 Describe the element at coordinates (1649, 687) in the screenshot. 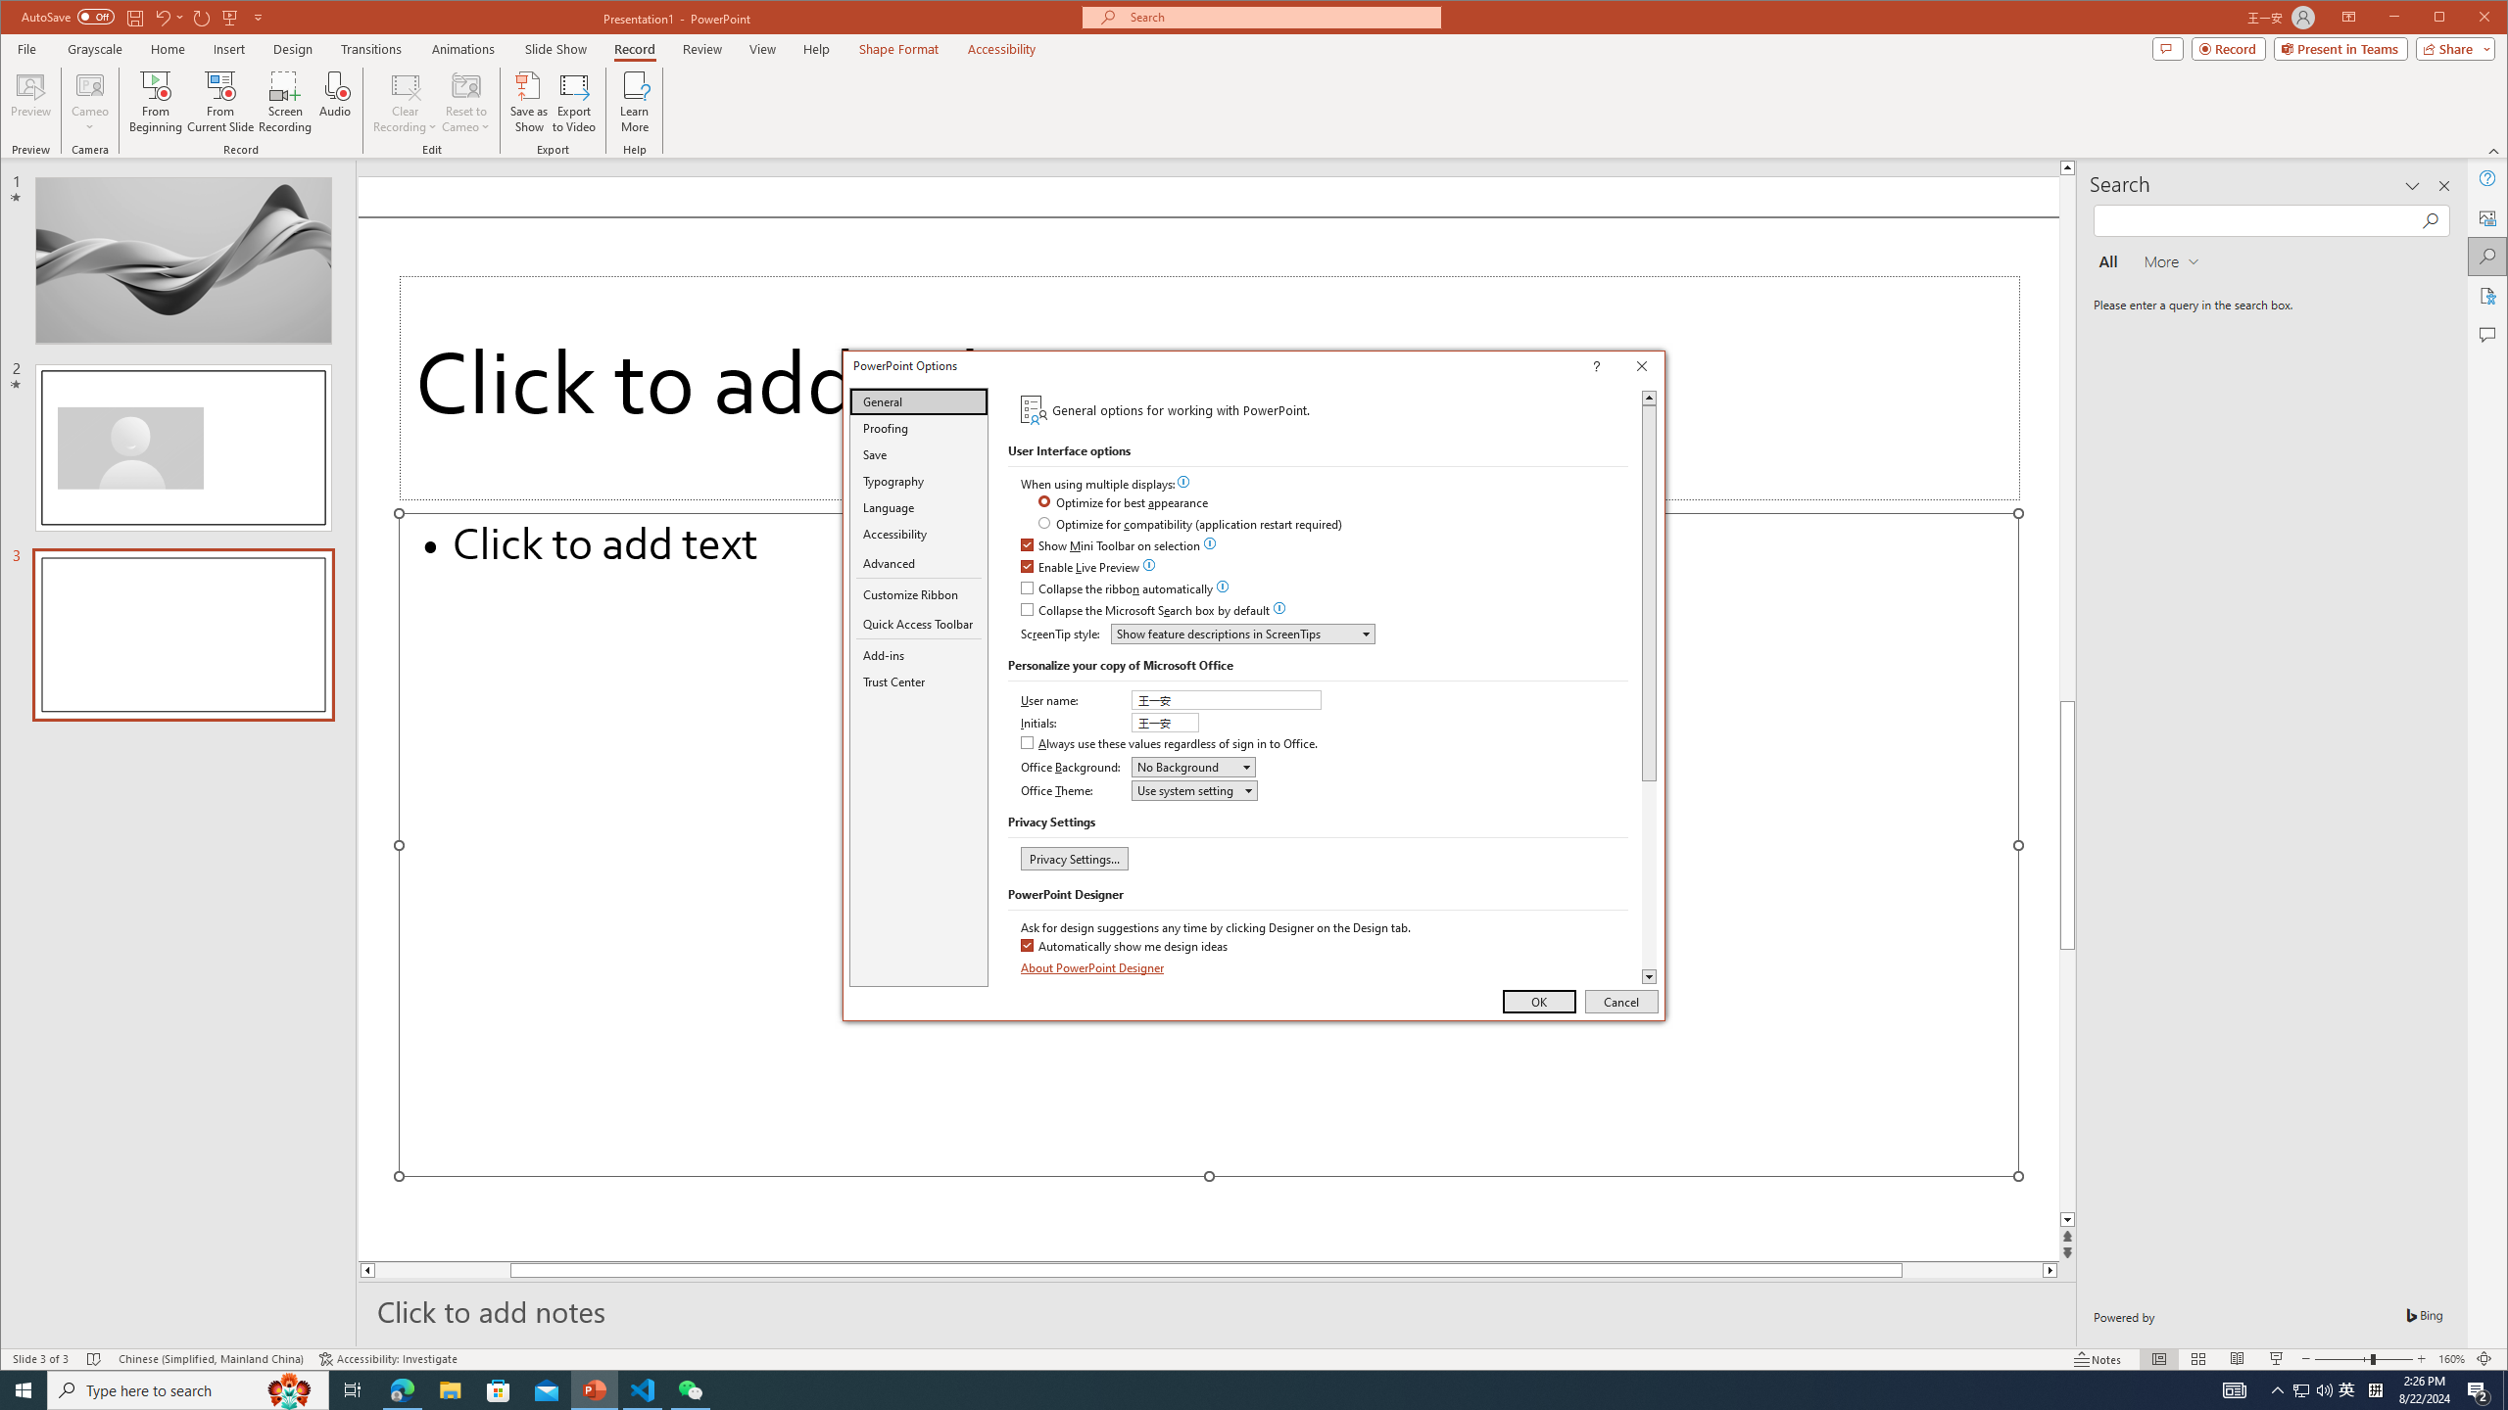

I see `Class: NetUIScrollBar` at that location.